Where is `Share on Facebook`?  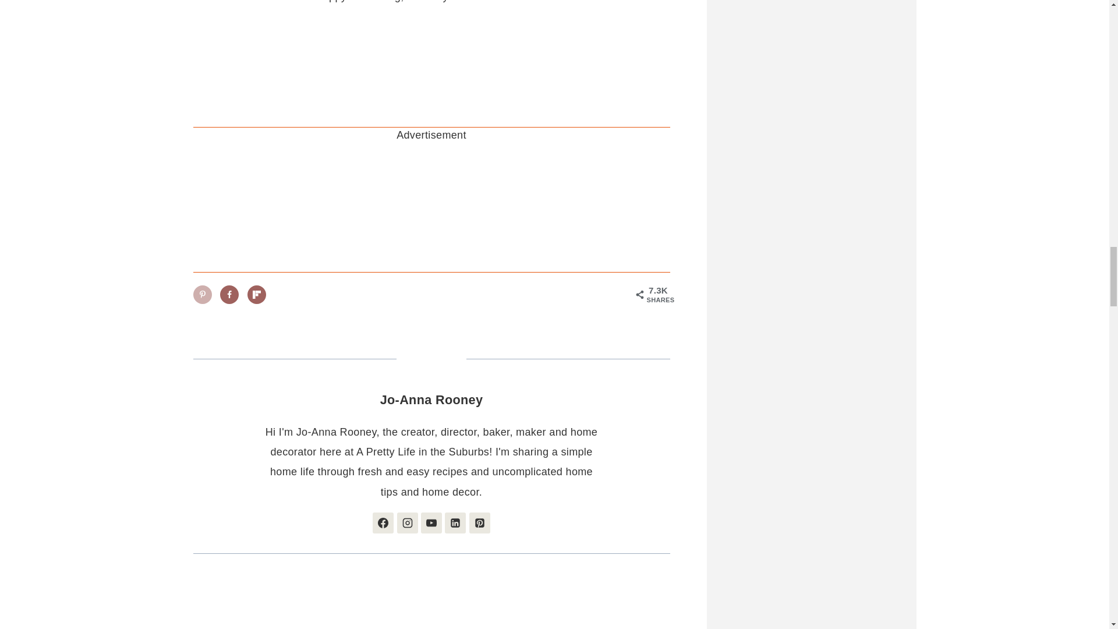 Share on Facebook is located at coordinates (229, 295).